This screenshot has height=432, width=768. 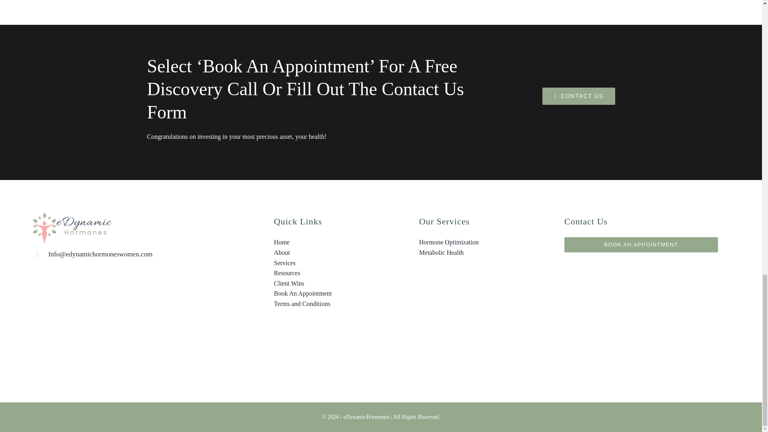 What do you see at coordinates (72, 228) in the screenshot?
I see `logoedynimic` at bounding box center [72, 228].